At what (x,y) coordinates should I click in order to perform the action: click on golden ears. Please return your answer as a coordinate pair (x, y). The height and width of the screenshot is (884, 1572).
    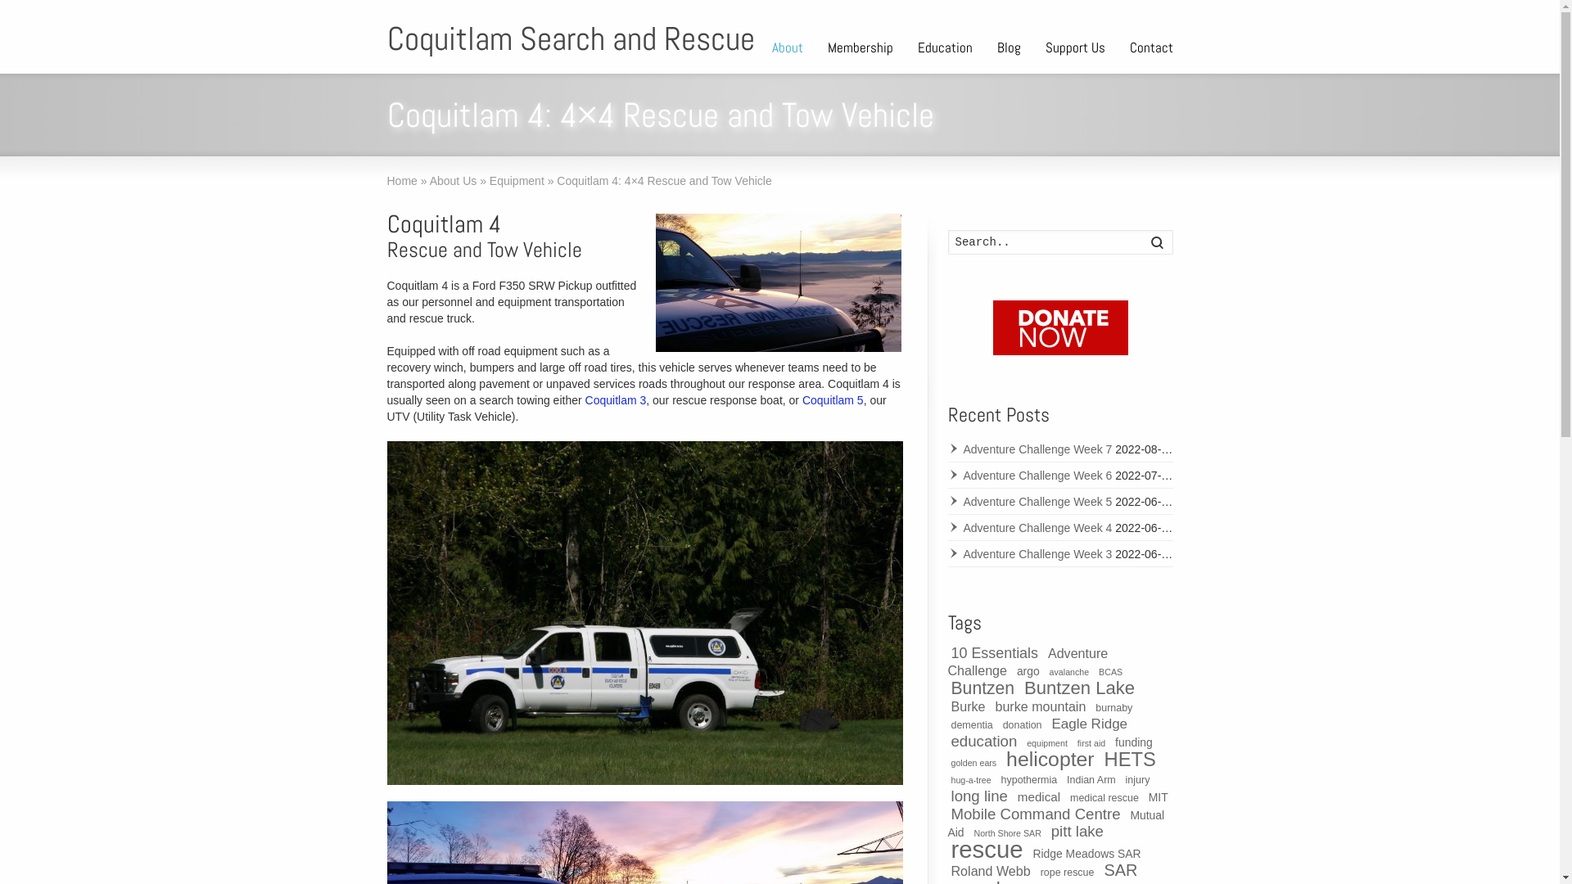
    Looking at the image, I should click on (974, 763).